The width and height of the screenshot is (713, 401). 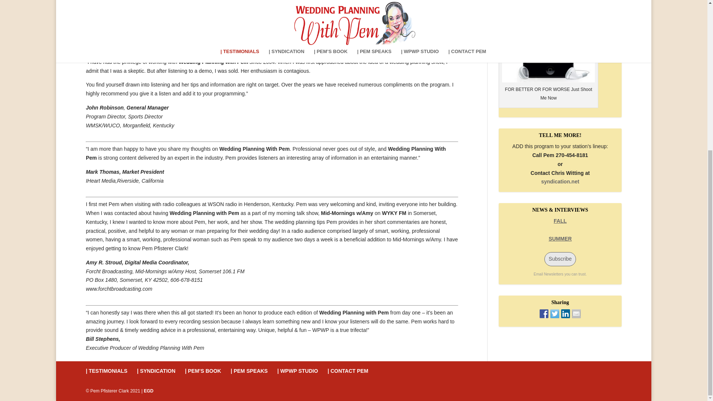 What do you see at coordinates (560, 181) in the screenshot?
I see `syndication.net` at bounding box center [560, 181].